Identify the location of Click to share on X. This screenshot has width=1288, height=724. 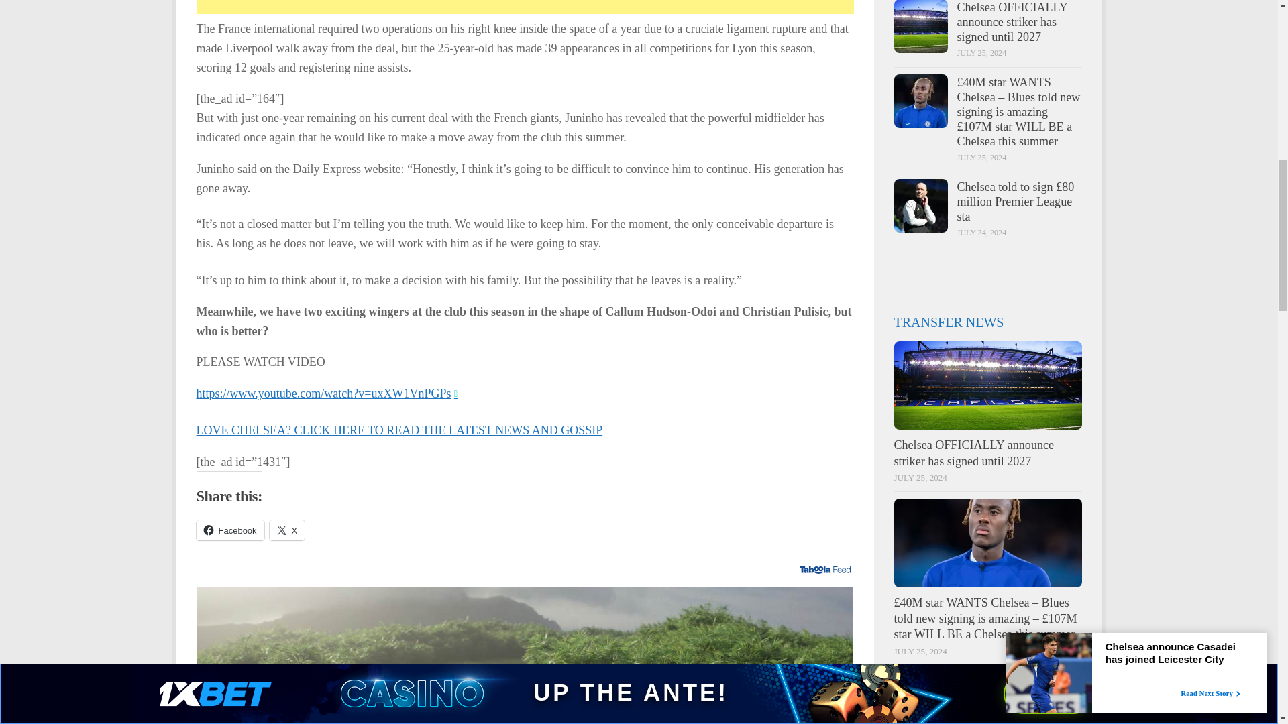
(287, 530).